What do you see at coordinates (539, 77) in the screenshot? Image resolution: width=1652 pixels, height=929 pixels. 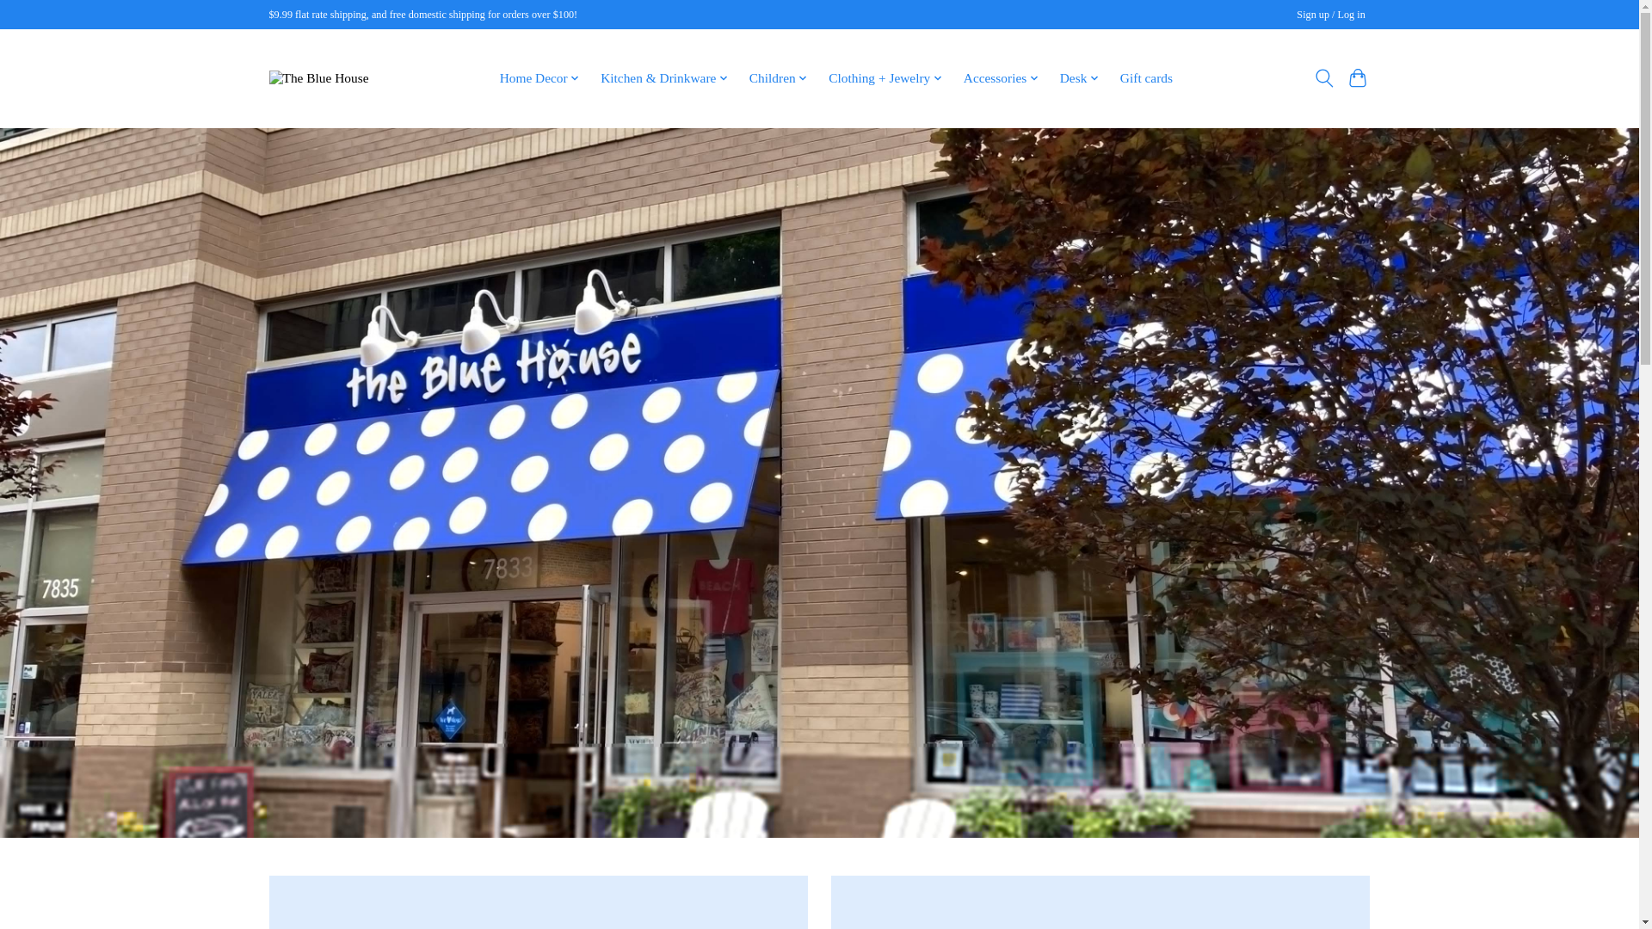 I see `Home Decor` at bounding box center [539, 77].